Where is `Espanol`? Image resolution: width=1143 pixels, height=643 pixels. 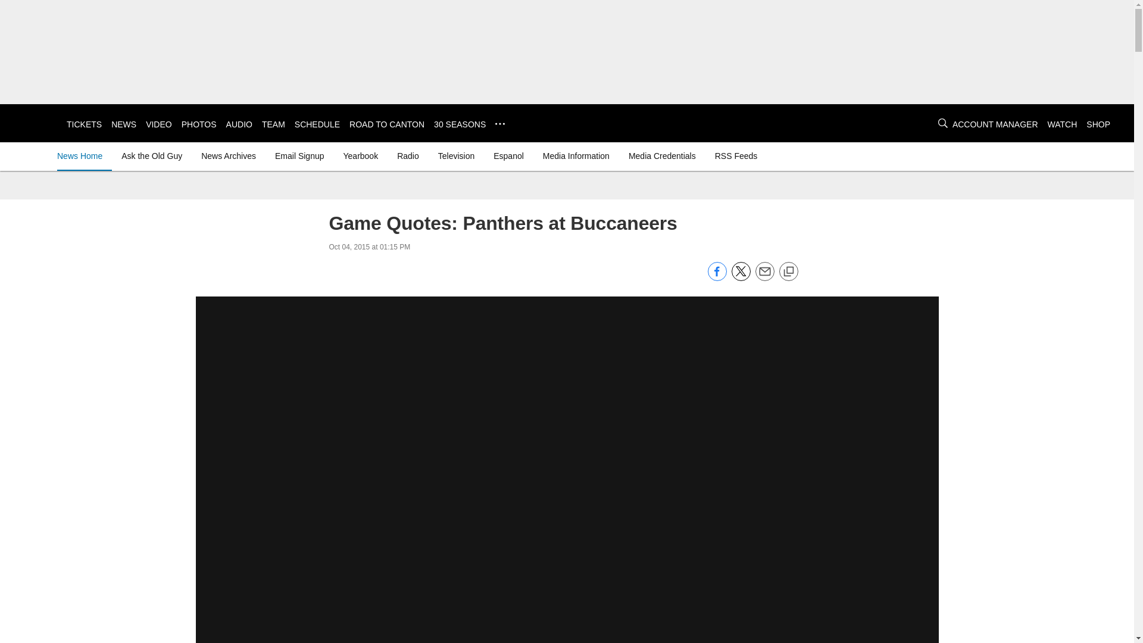
Espanol is located at coordinates (508, 156).